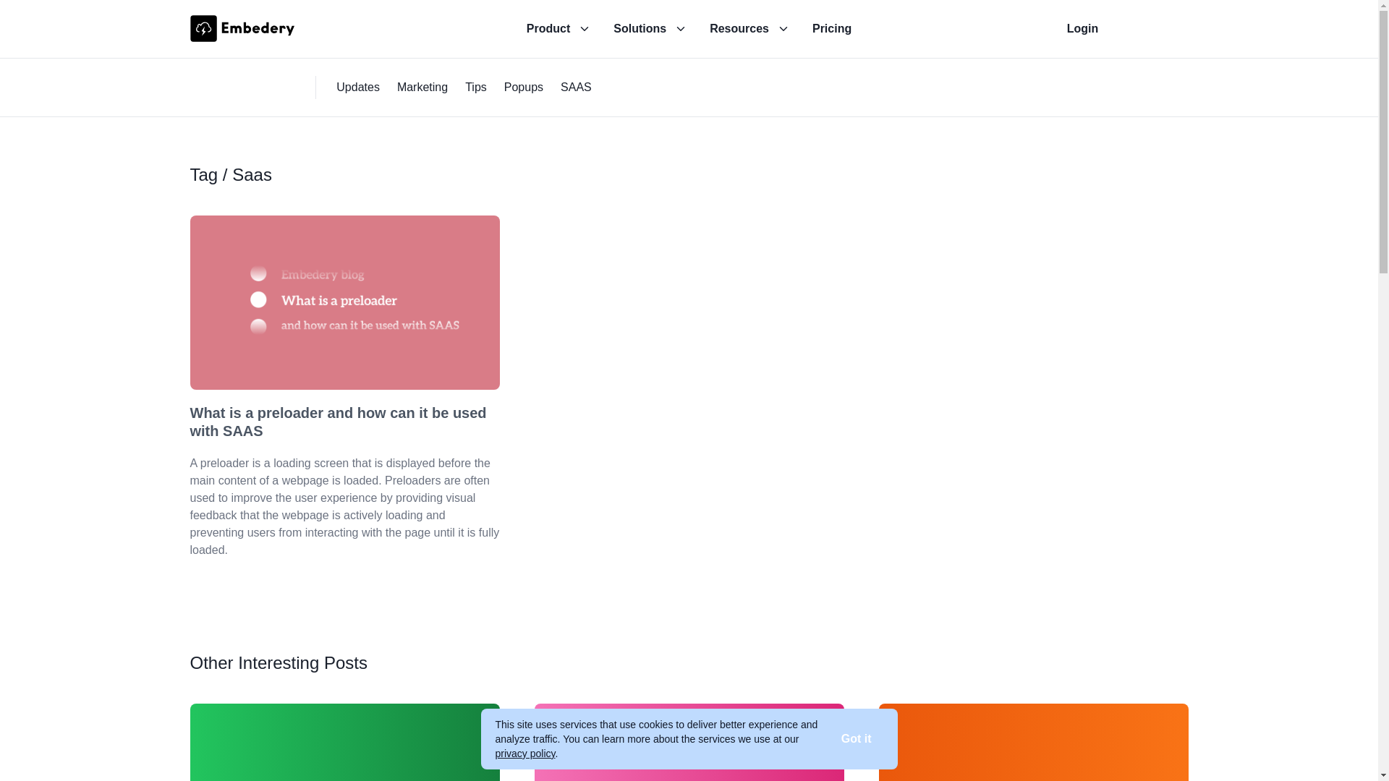  Describe the element at coordinates (1082, 29) in the screenshot. I see `Login` at that location.